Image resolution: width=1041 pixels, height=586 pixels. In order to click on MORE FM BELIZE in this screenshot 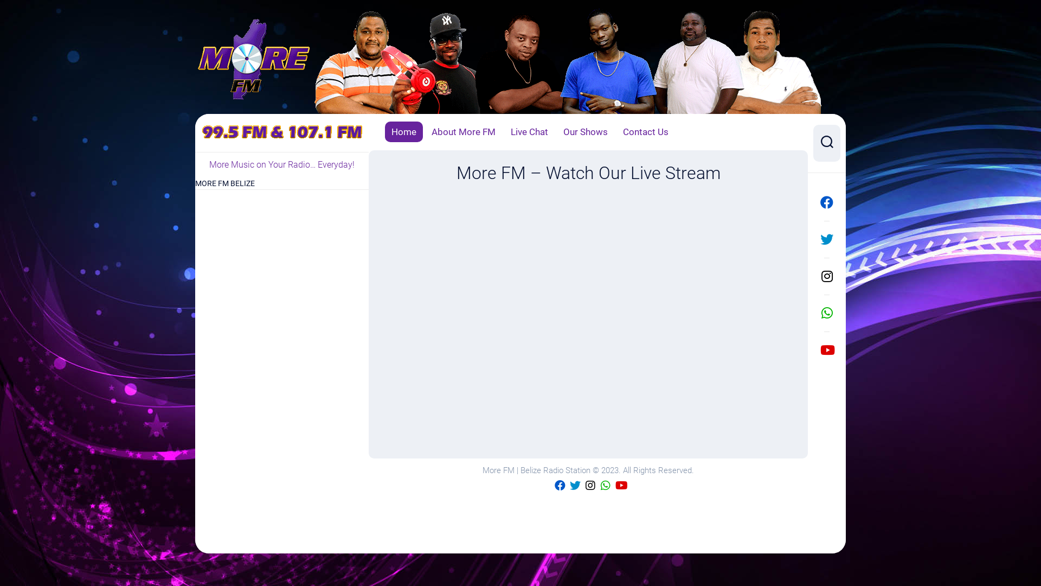, I will do `click(225, 183)`.